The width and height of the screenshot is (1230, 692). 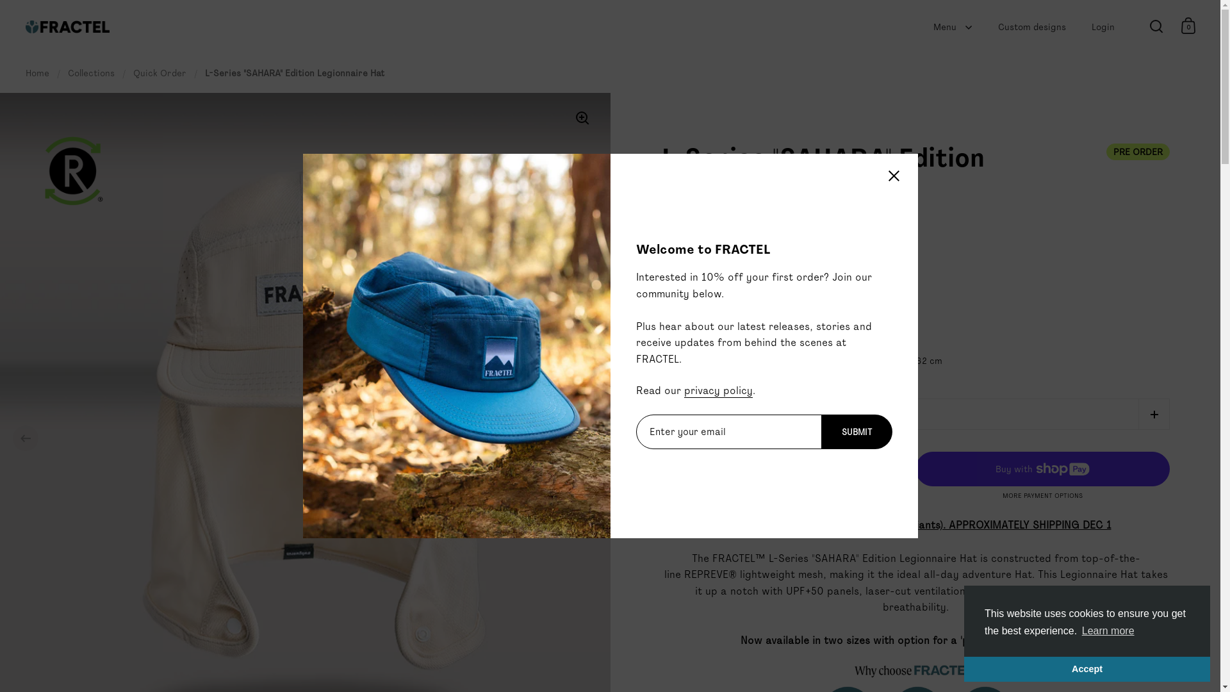 I want to click on privacy policy, so click(x=719, y=391).